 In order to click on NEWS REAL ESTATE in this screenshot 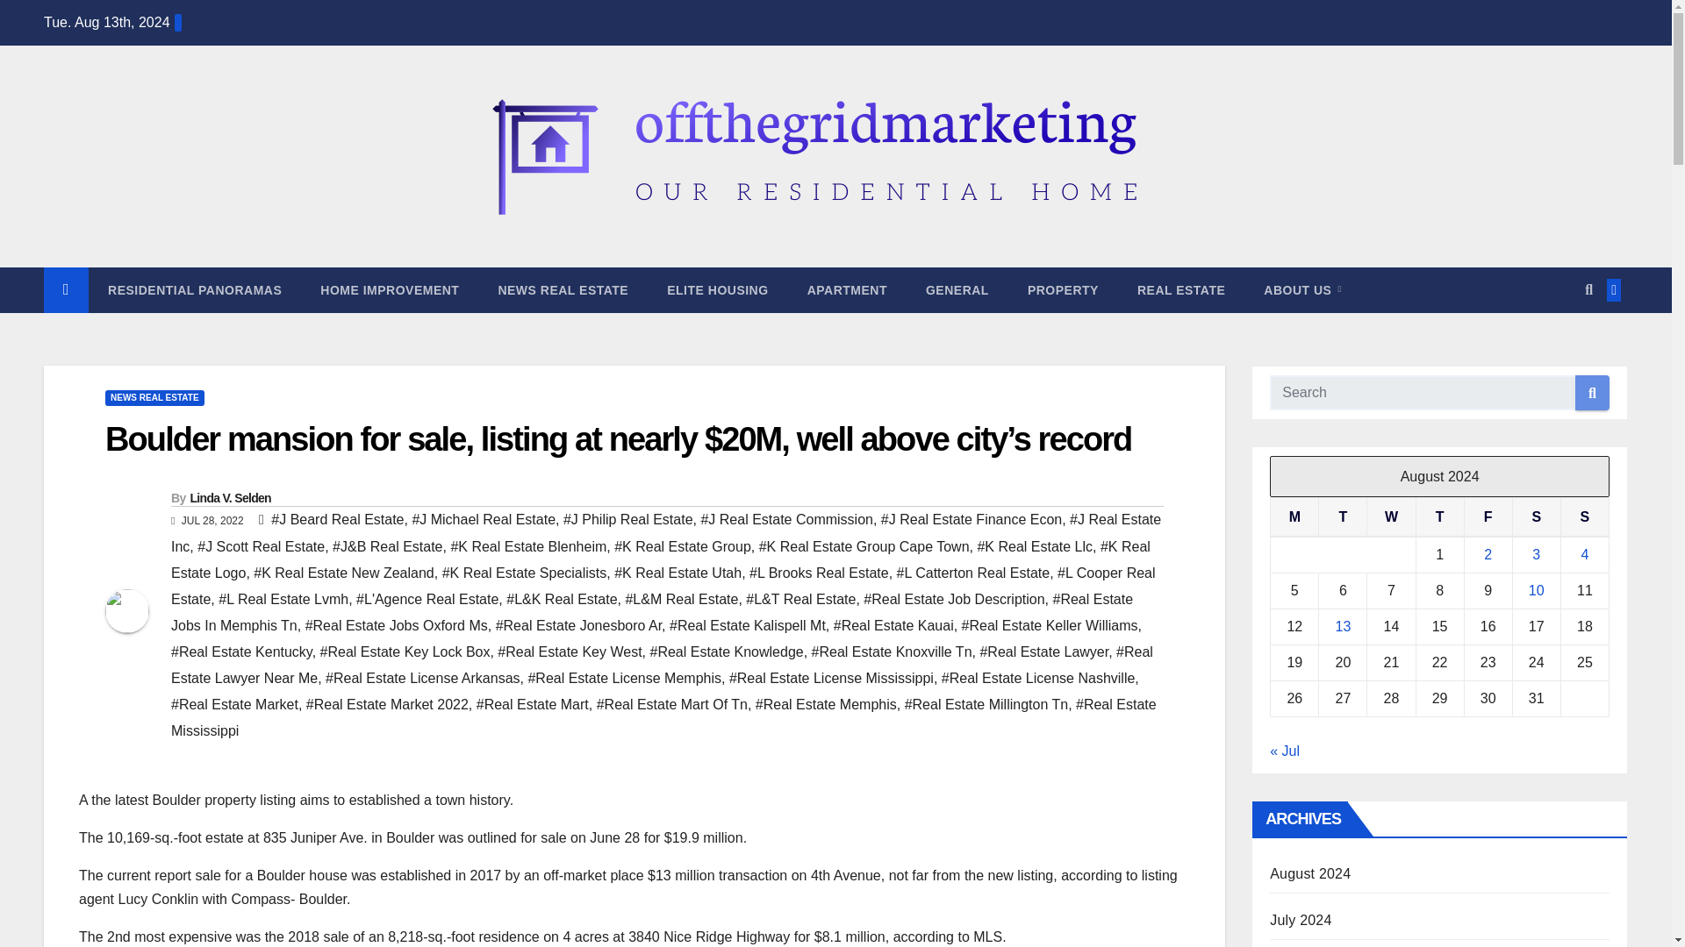, I will do `click(563, 289)`.